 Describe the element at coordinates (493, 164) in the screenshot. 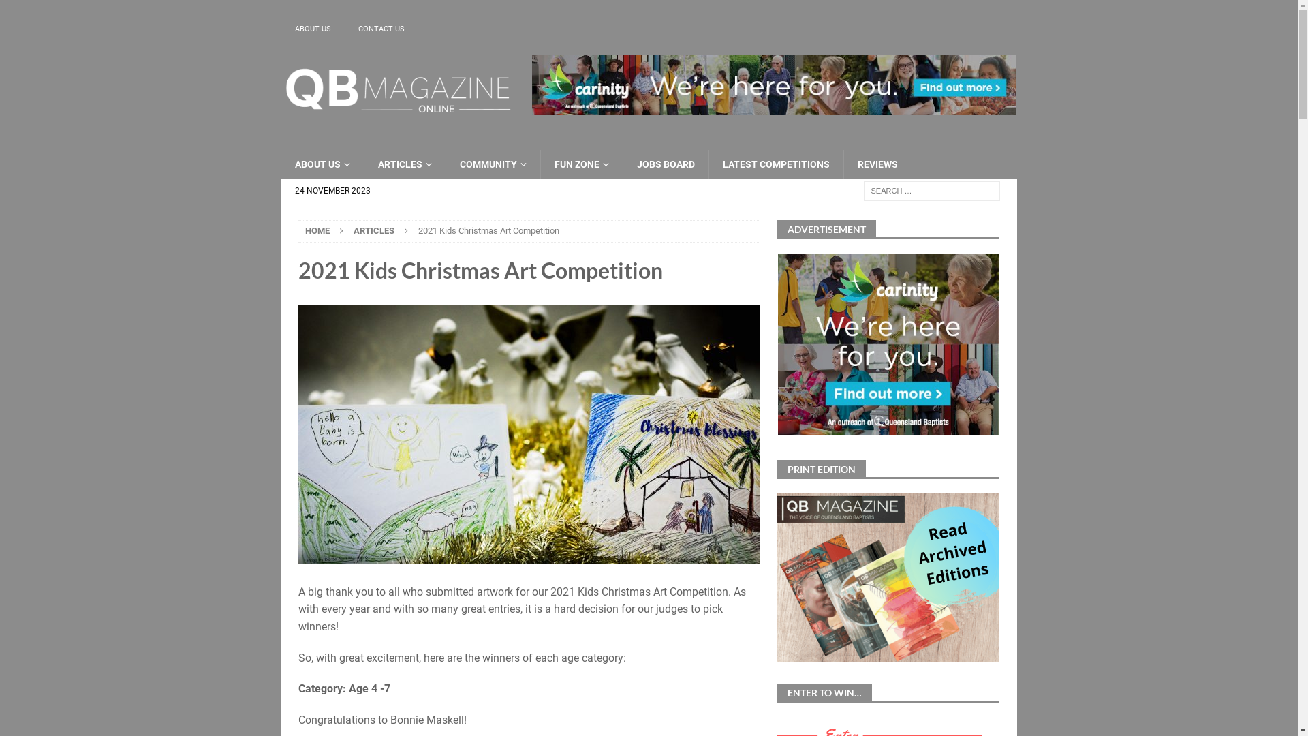

I see `COMMUNITY` at that location.